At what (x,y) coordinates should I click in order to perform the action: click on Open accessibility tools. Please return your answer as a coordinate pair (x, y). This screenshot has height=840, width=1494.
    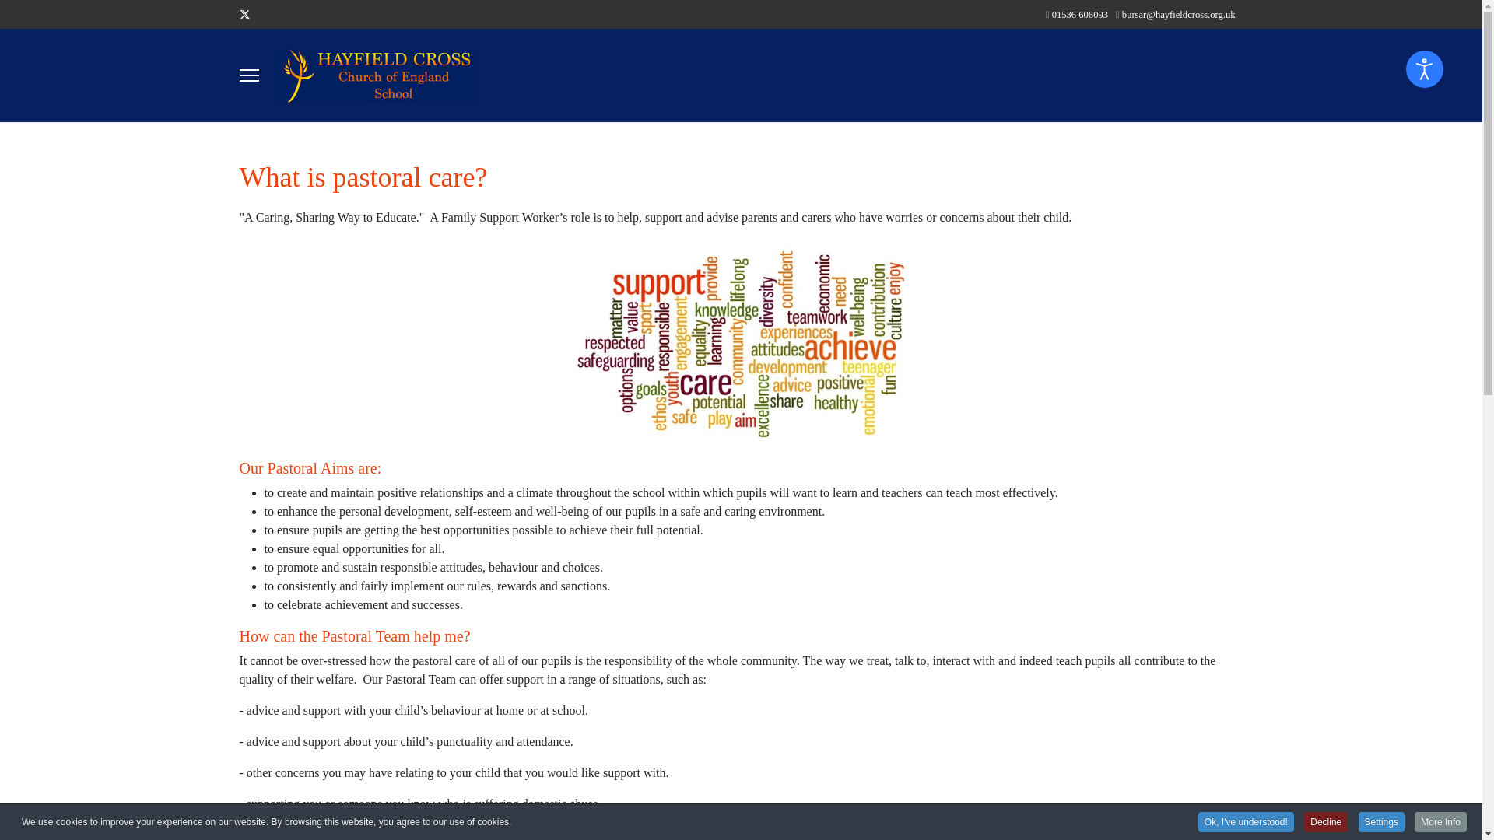
    Looking at the image, I should click on (1424, 68).